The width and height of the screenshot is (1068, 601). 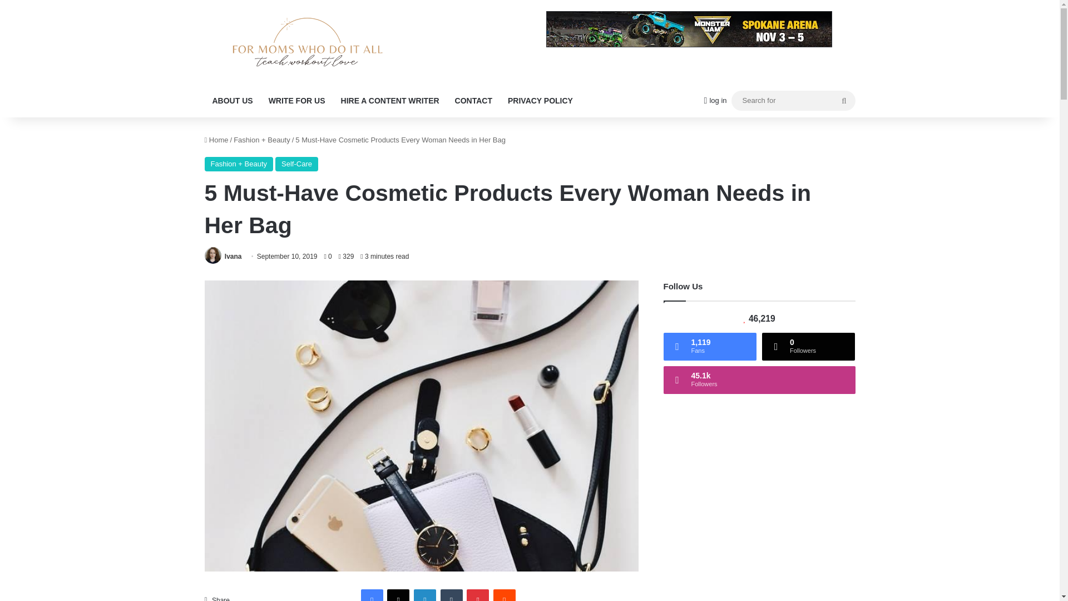 I want to click on LinkedIn, so click(x=425, y=595).